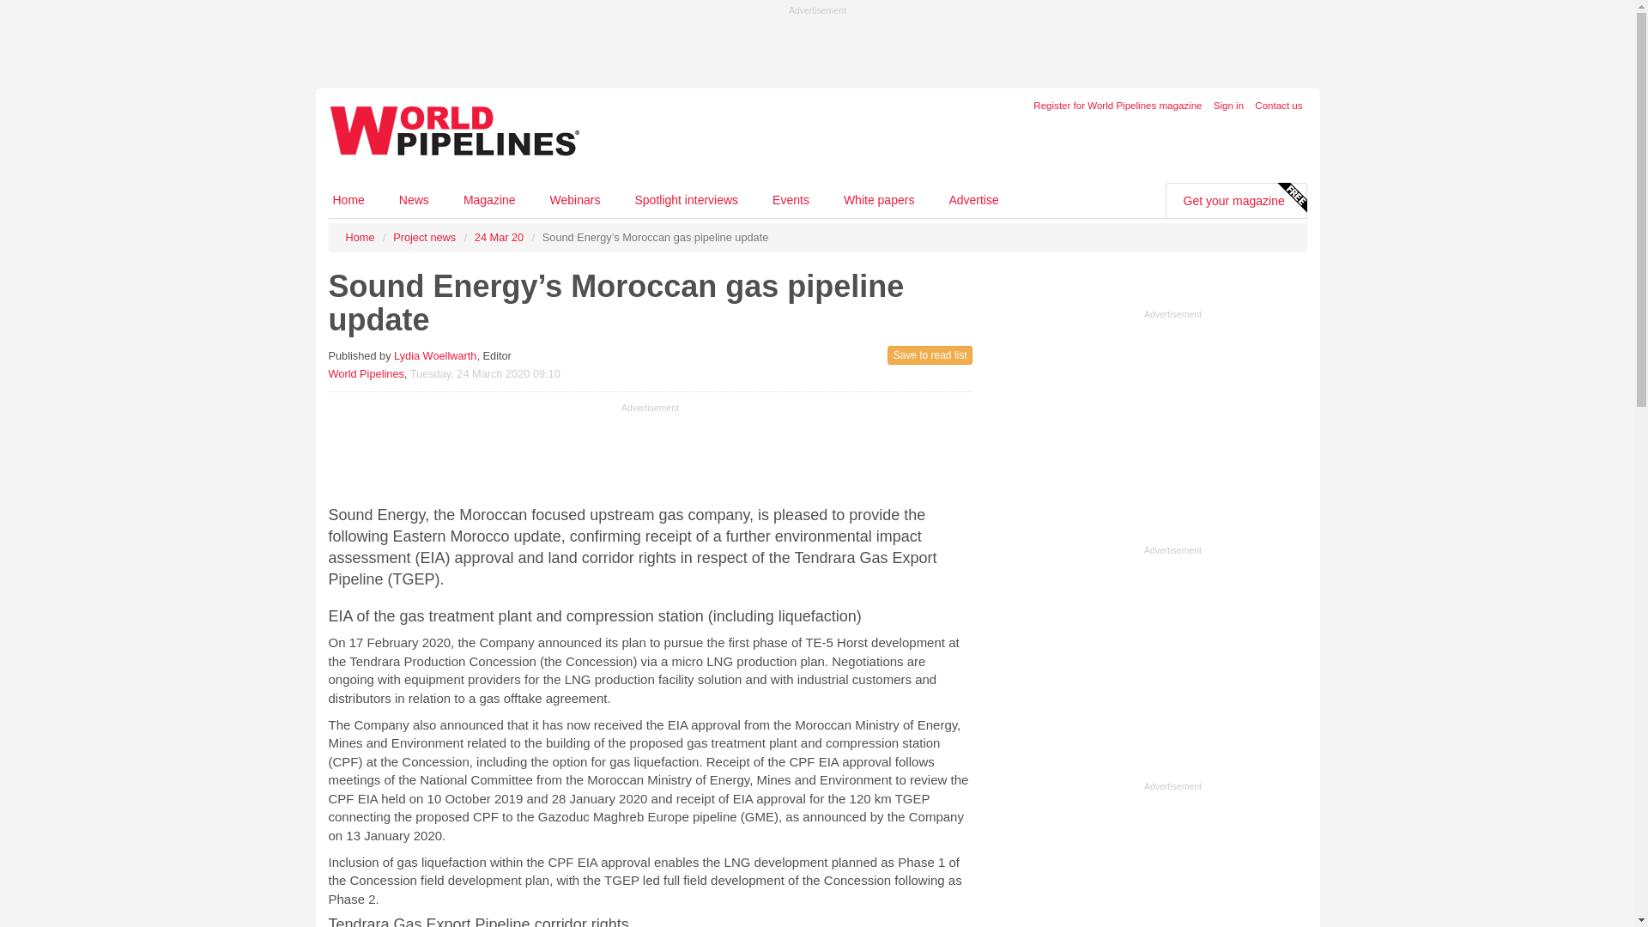  What do you see at coordinates (1228, 105) in the screenshot?
I see `Sign in` at bounding box center [1228, 105].